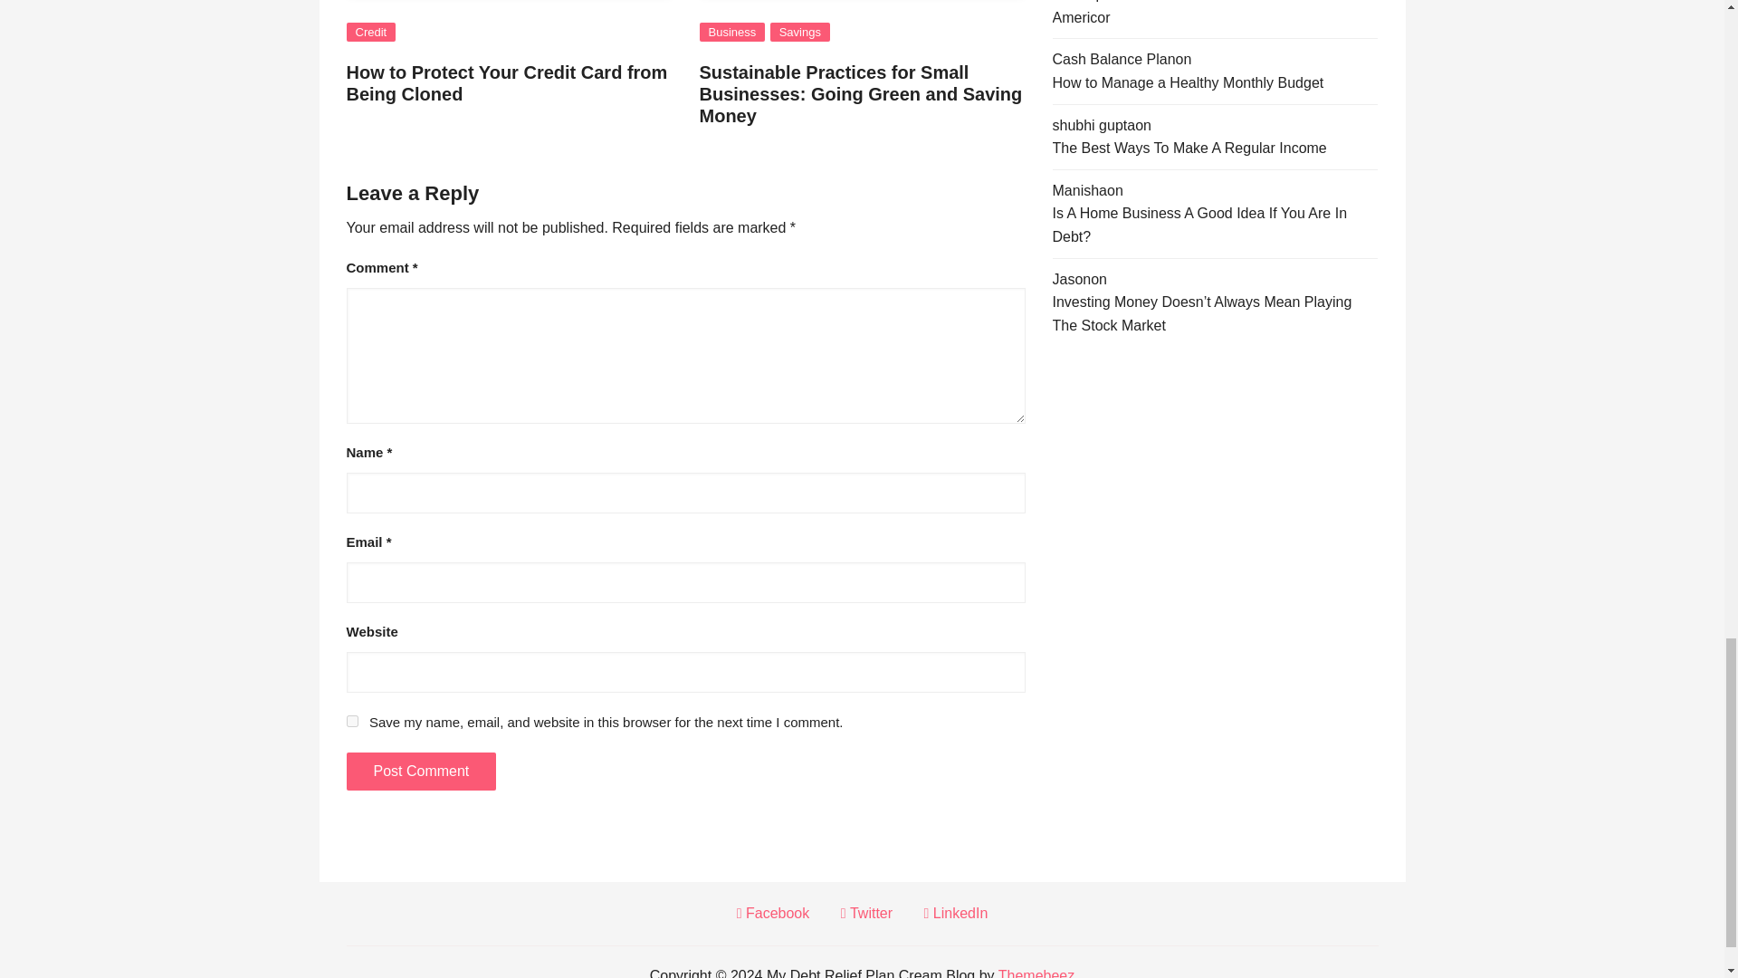 The image size is (1738, 978). I want to click on Business, so click(731, 32).